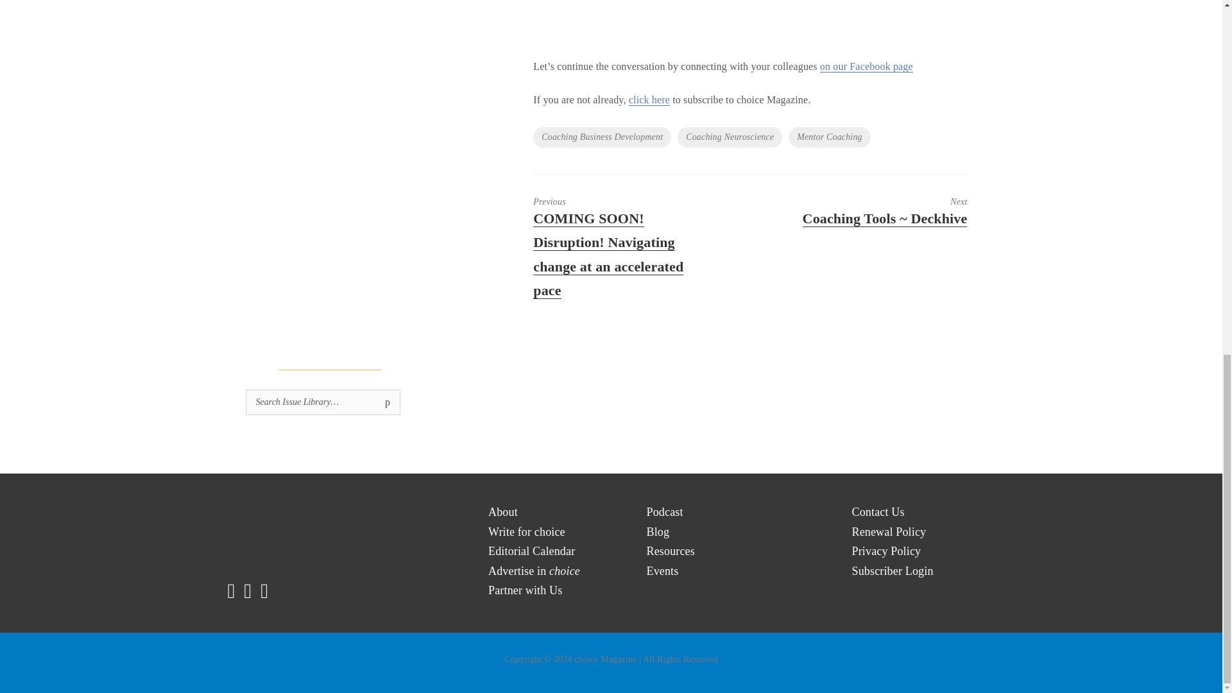 The image size is (1232, 693). Describe the element at coordinates (323, 402) in the screenshot. I see `Search for:` at that location.